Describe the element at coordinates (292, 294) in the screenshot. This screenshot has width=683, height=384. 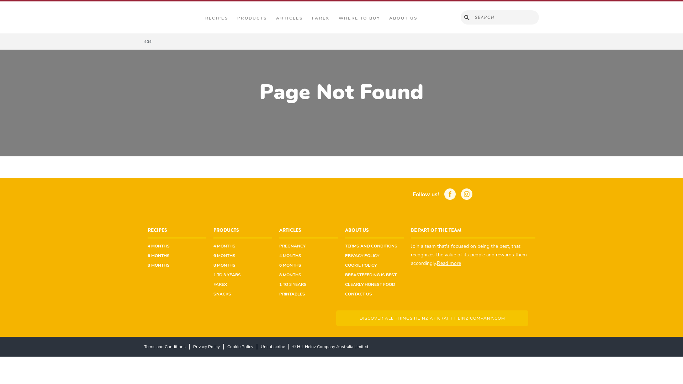
I see `PRINTABLES` at that location.